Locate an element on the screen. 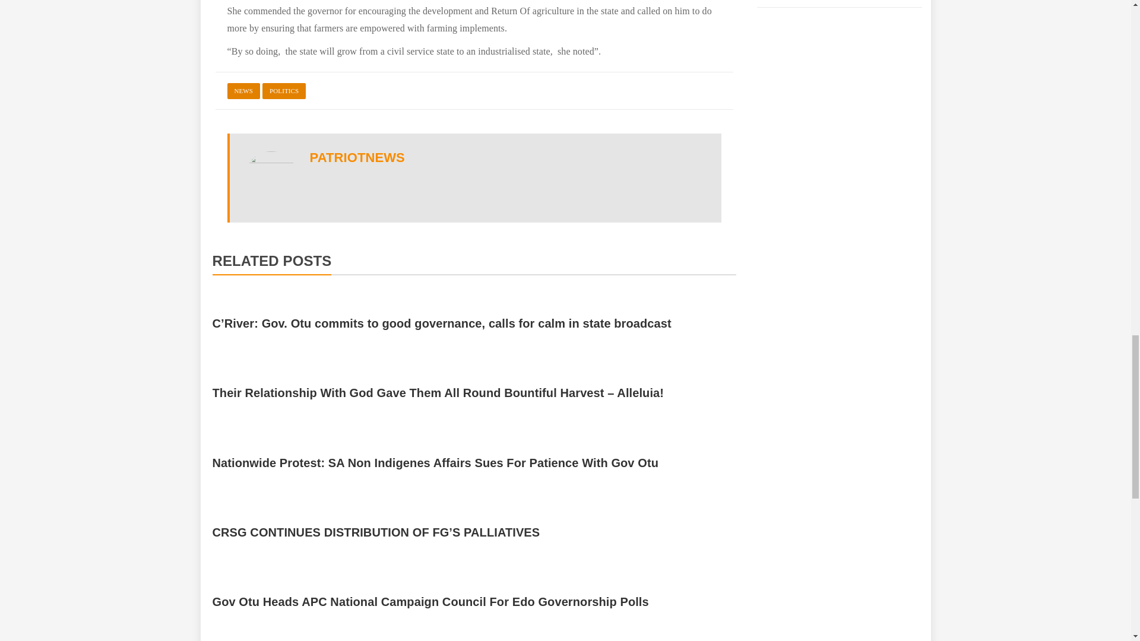 The height and width of the screenshot is (641, 1140). NEWS is located at coordinates (243, 91).